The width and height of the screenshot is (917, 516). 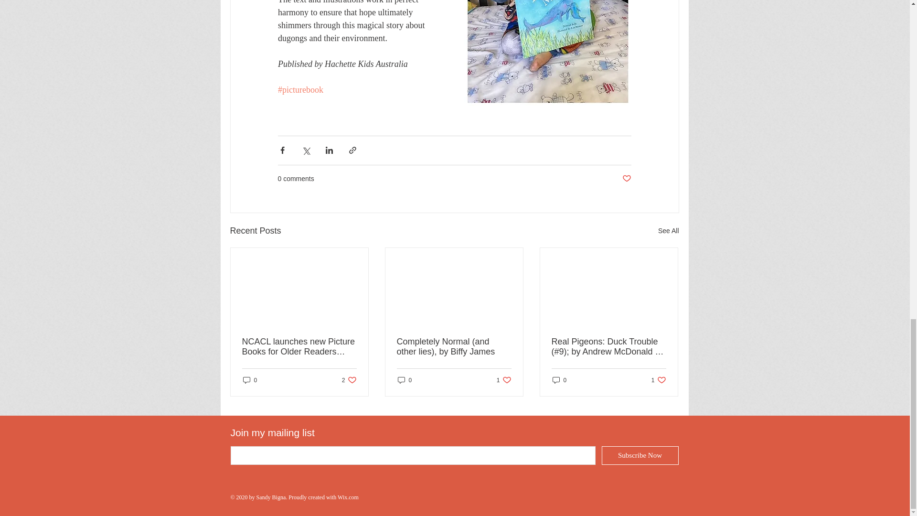 I want to click on Wix.com, so click(x=349, y=380).